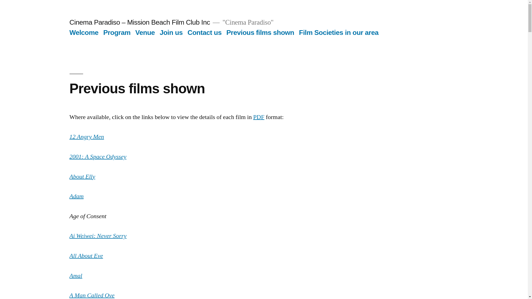  What do you see at coordinates (86, 137) in the screenshot?
I see `12 Angry Men` at bounding box center [86, 137].